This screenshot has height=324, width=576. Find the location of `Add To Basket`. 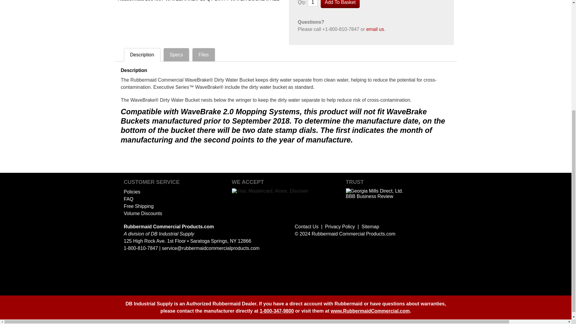

Add To Basket is located at coordinates (340, 4).